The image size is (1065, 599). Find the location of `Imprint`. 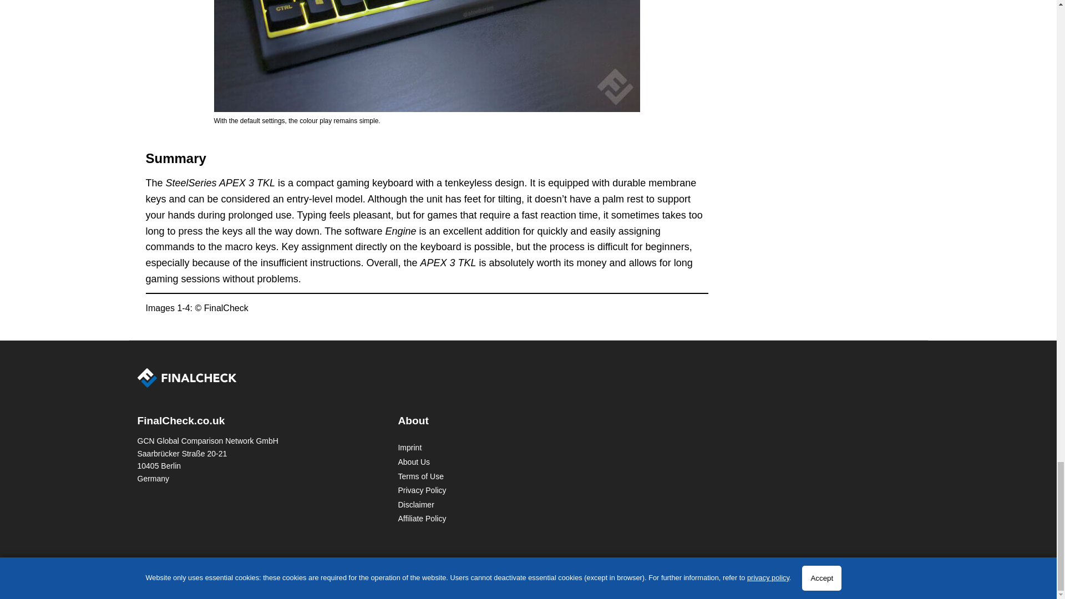

Imprint is located at coordinates (409, 448).